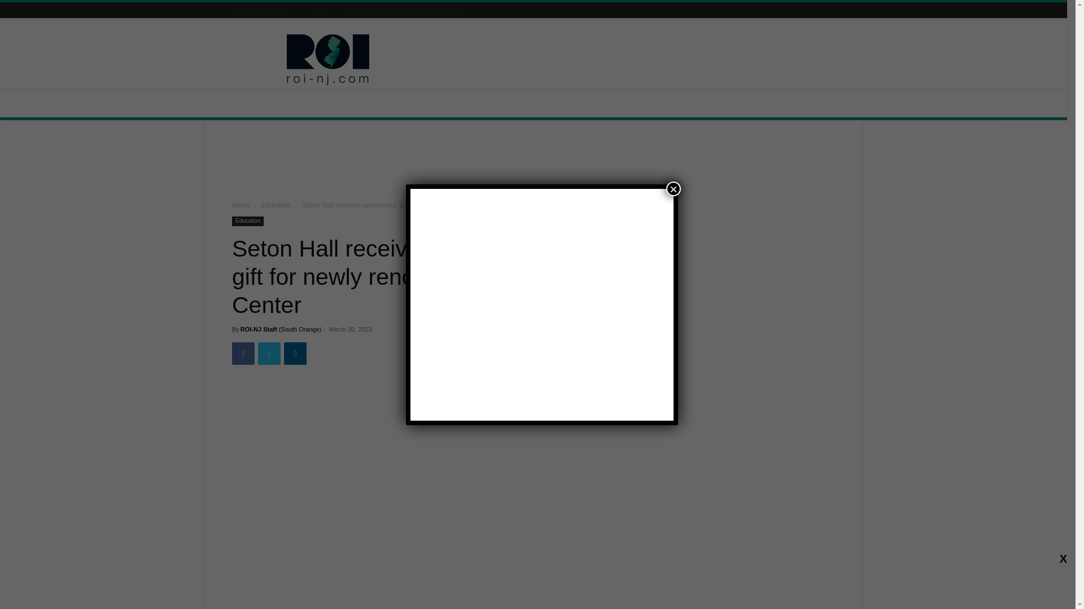  I want to click on View all posts in Education, so click(276, 205).